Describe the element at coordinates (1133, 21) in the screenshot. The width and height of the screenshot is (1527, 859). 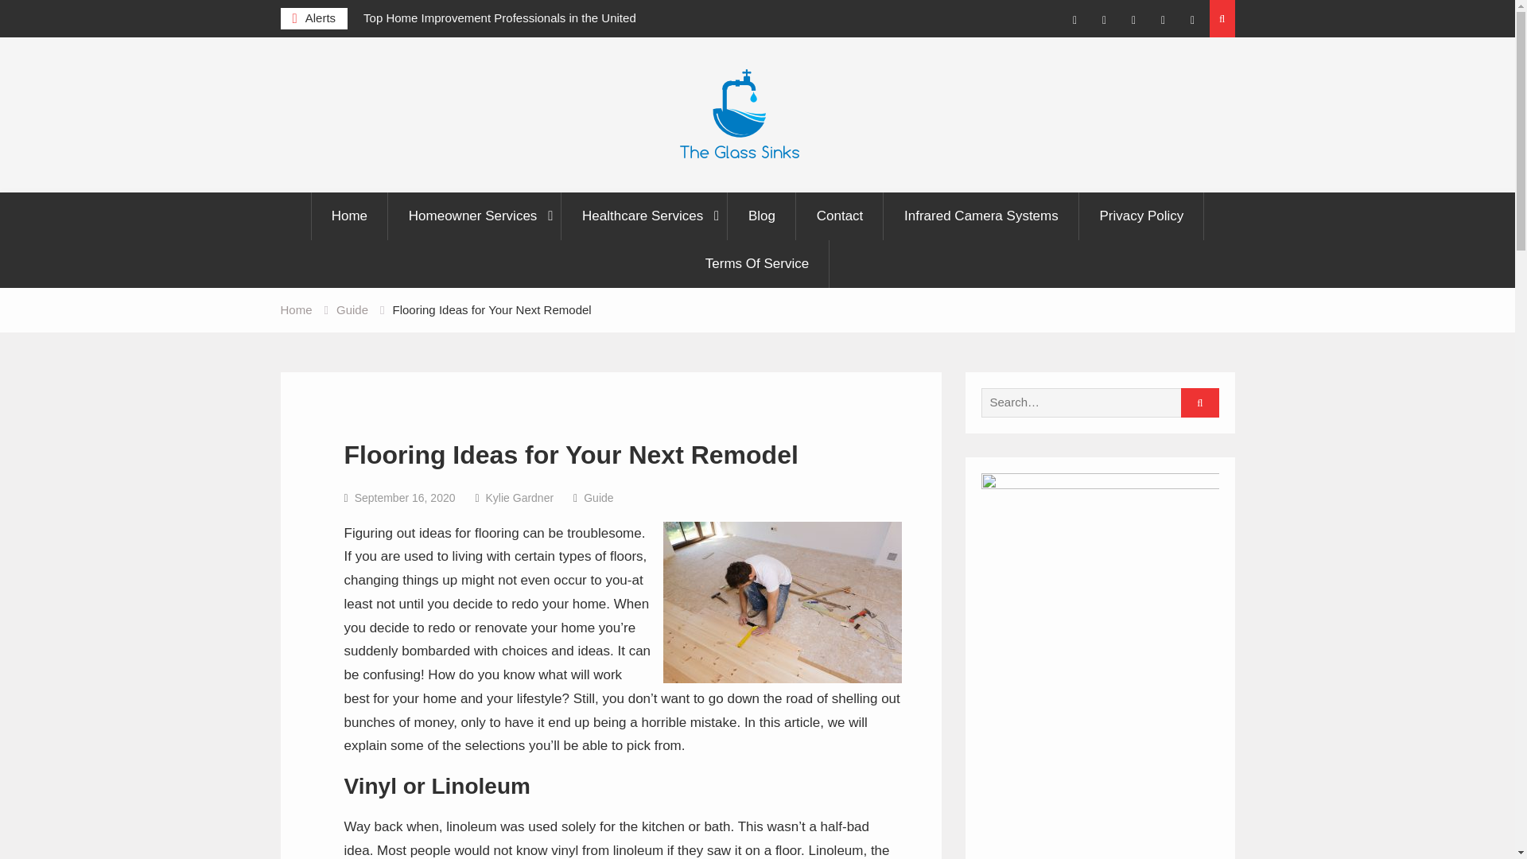
I see `youtube` at that location.